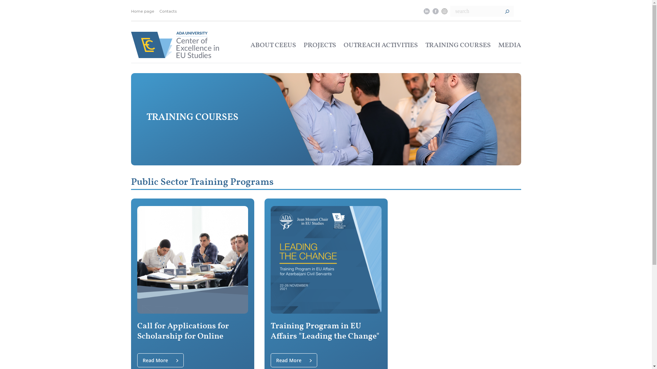  Describe the element at coordinates (320, 45) in the screenshot. I see `PROJECTS` at that location.